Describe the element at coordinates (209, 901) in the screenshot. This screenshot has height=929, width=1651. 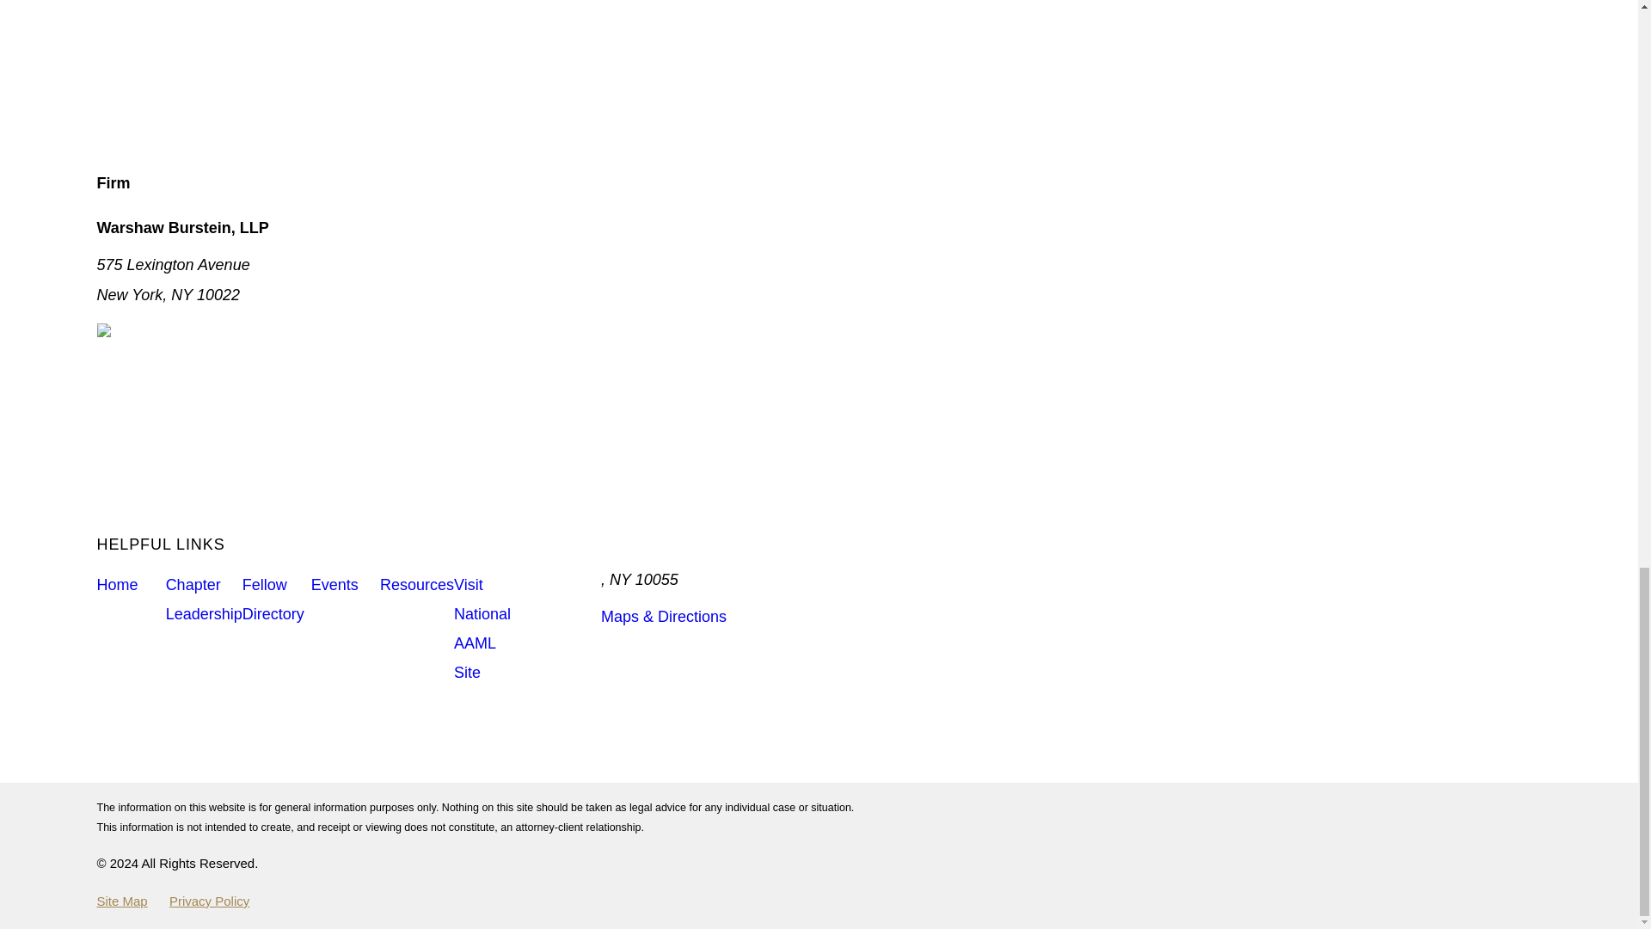
I see `Privacy Policy` at that location.